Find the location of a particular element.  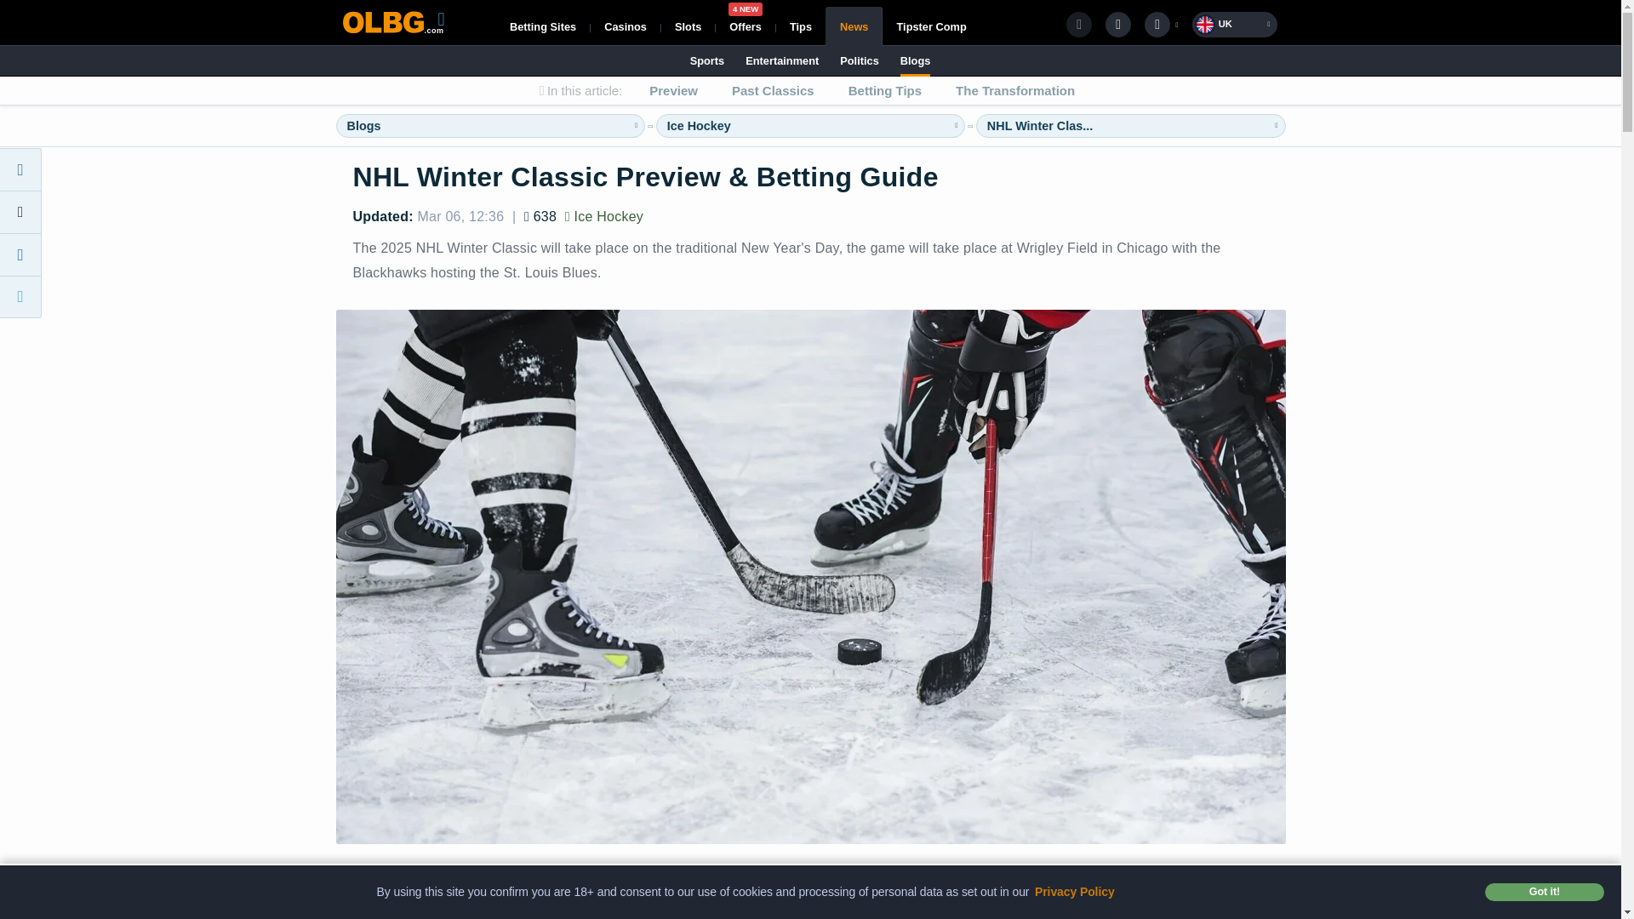

News is located at coordinates (745, 26).